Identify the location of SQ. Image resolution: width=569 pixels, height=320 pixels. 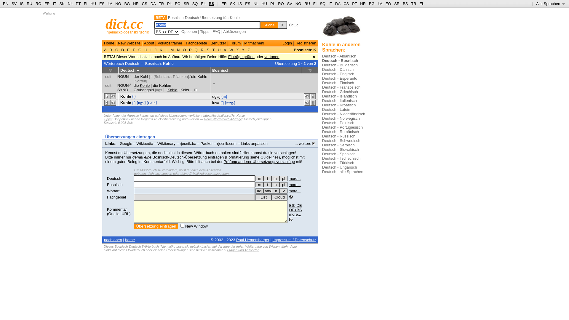
(195, 4).